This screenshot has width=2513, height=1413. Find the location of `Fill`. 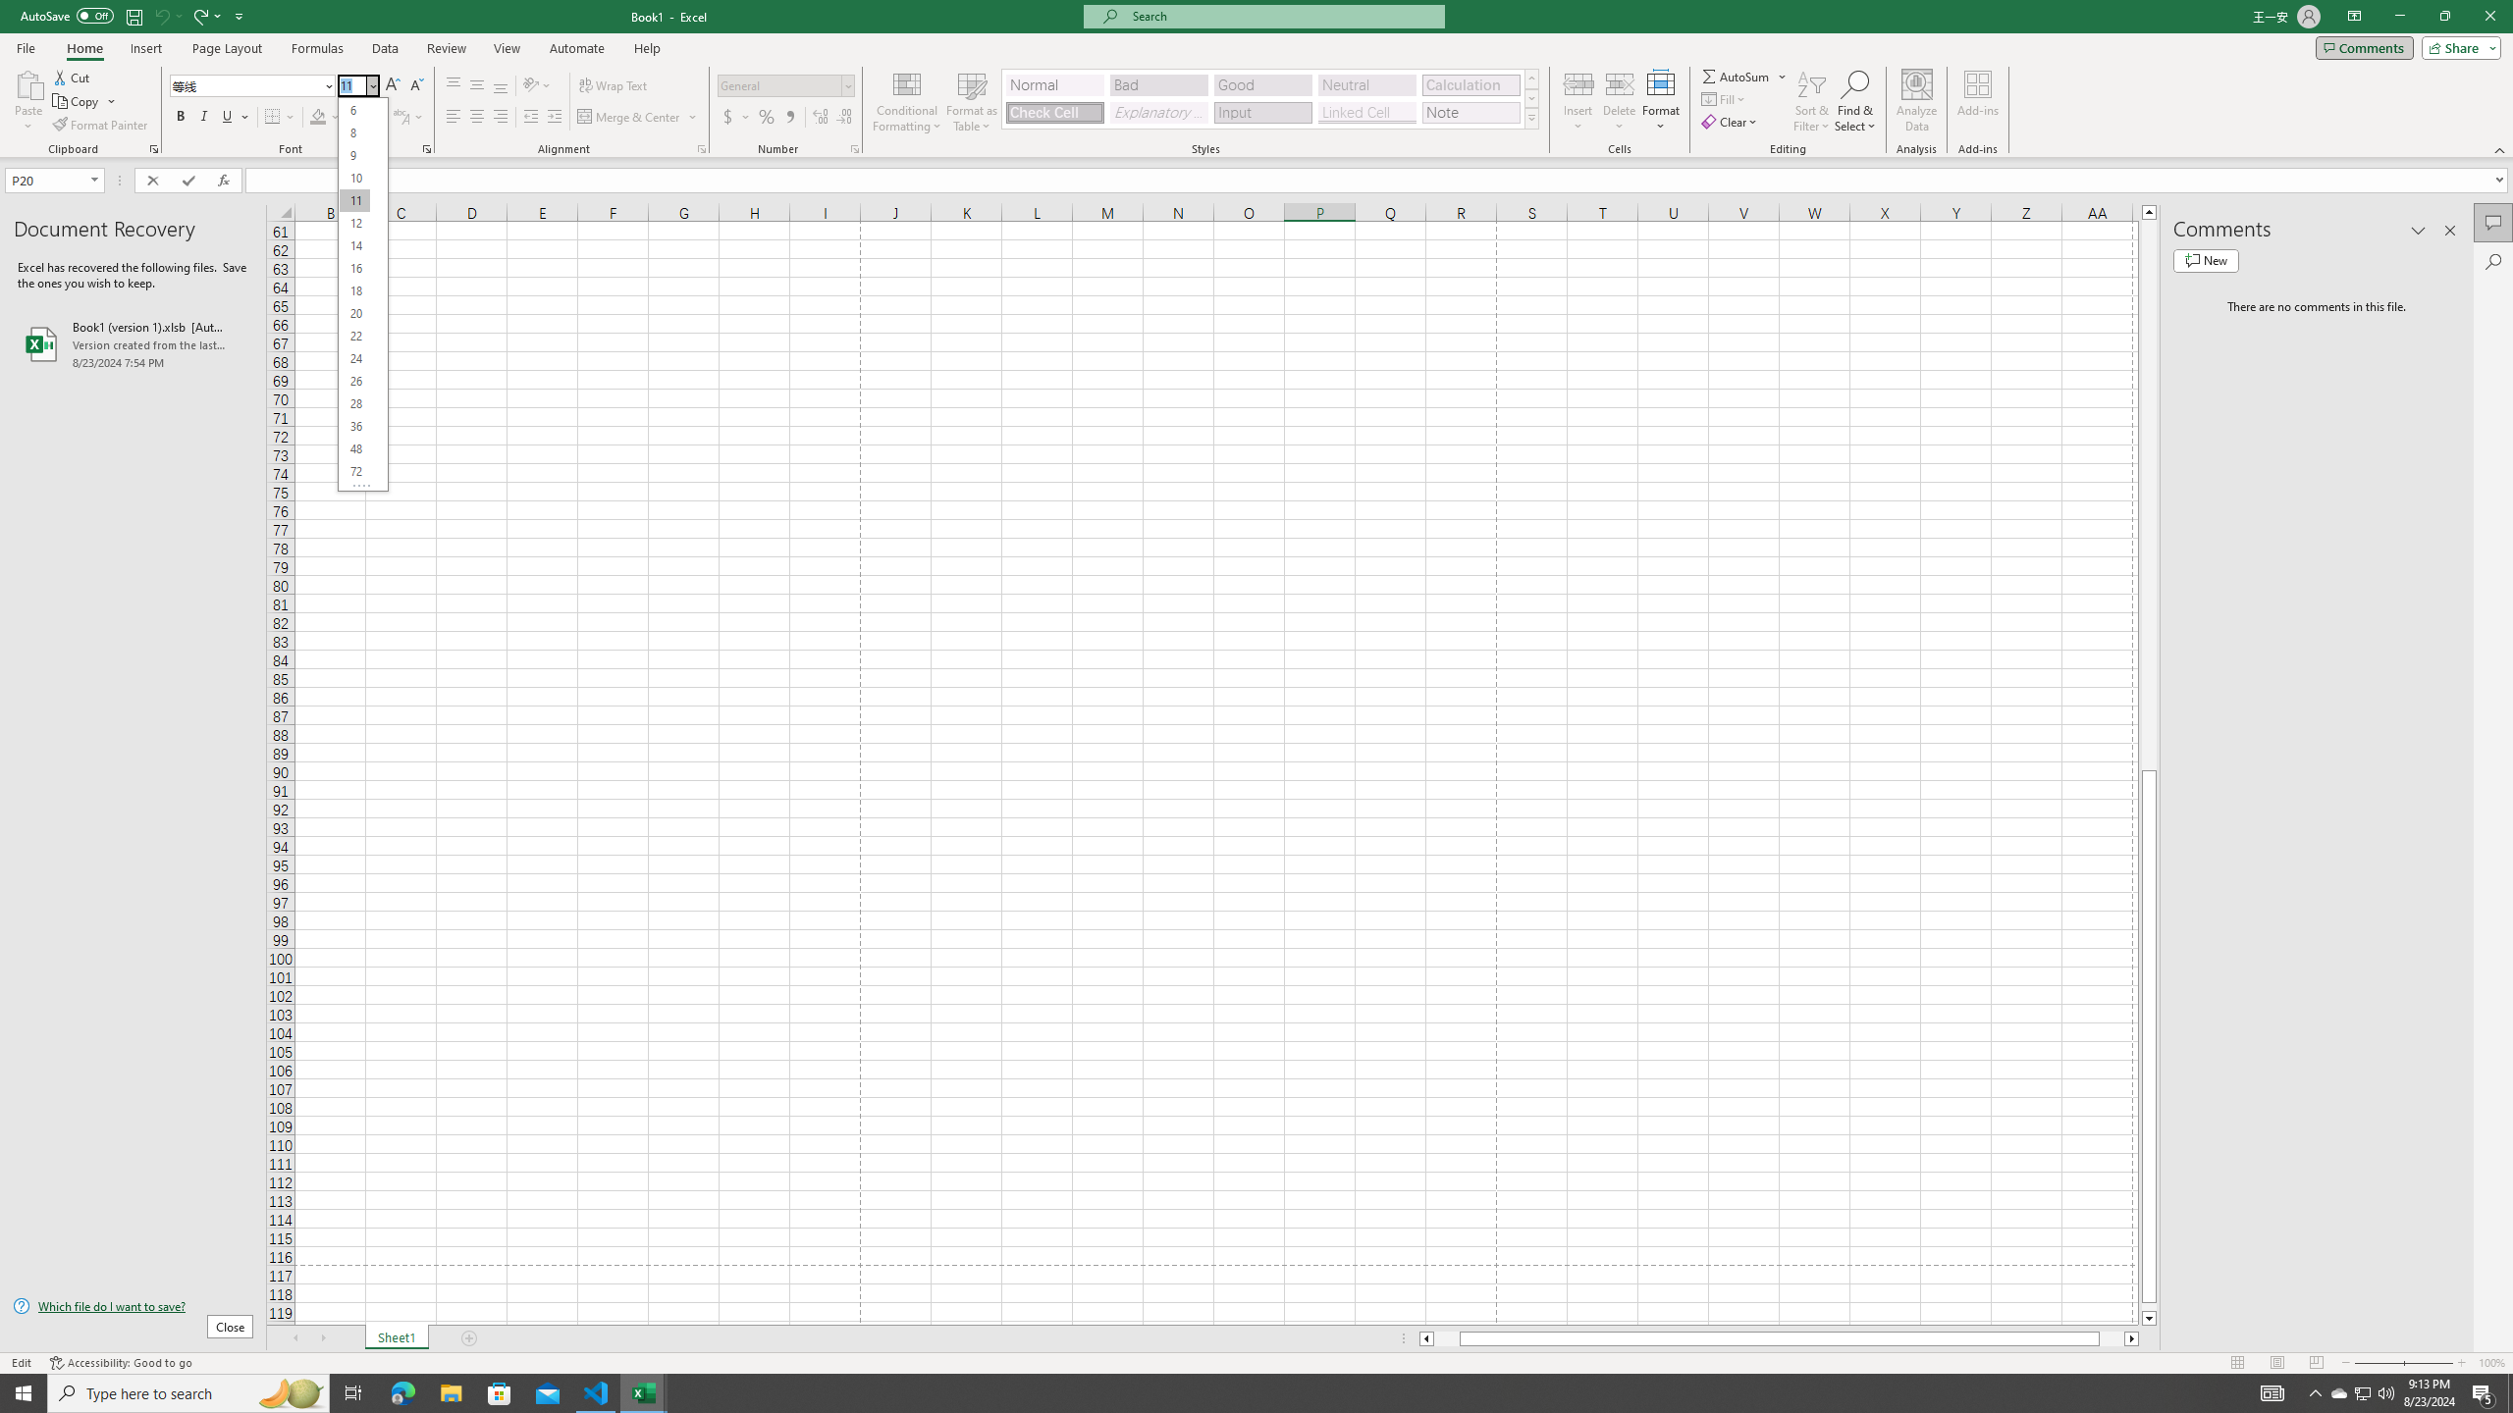

Fill is located at coordinates (1725, 98).